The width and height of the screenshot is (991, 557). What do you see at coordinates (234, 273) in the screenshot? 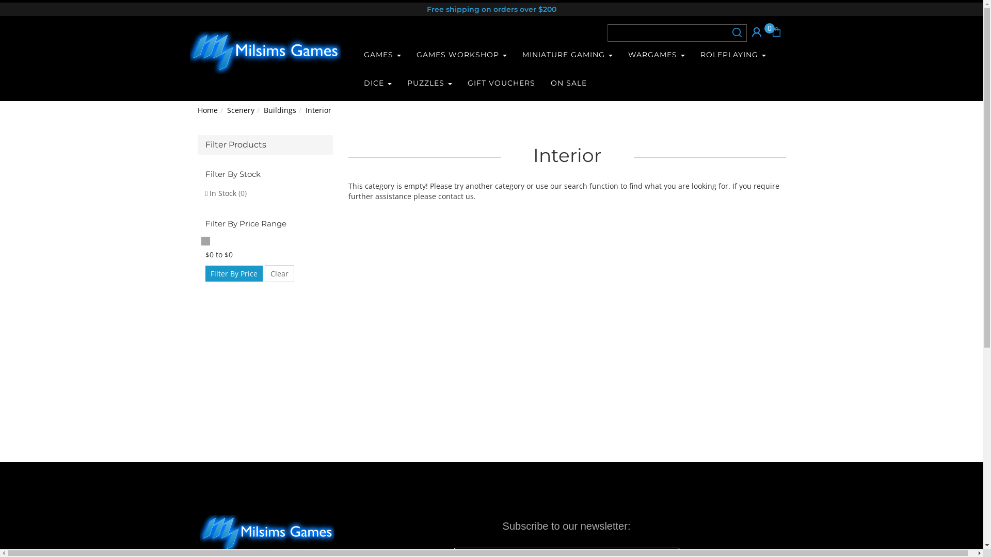
I see `Filter By Price` at bounding box center [234, 273].